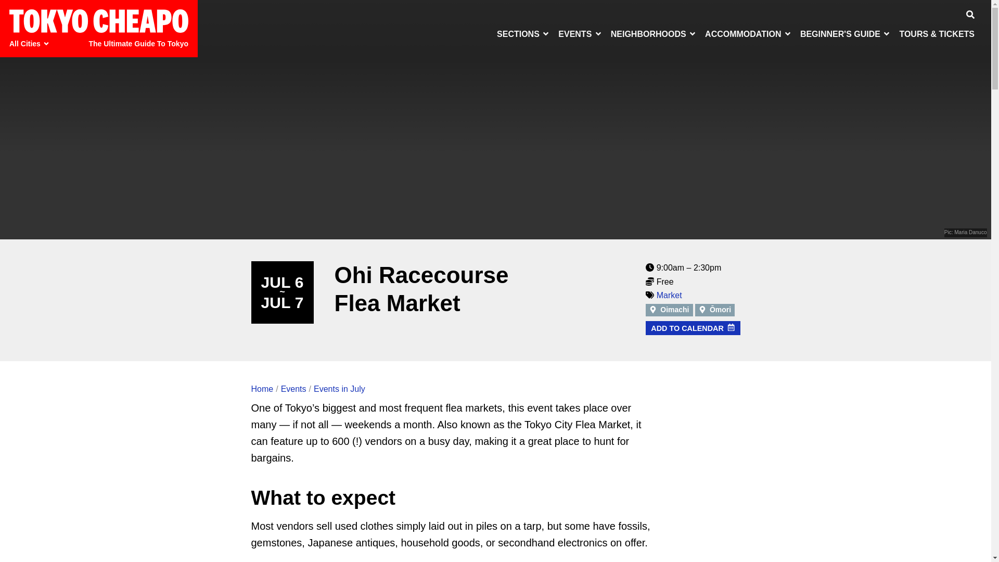 Image resolution: width=999 pixels, height=562 pixels. What do you see at coordinates (970, 16) in the screenshot?
I see `Search` at bounding box center [970, 16].